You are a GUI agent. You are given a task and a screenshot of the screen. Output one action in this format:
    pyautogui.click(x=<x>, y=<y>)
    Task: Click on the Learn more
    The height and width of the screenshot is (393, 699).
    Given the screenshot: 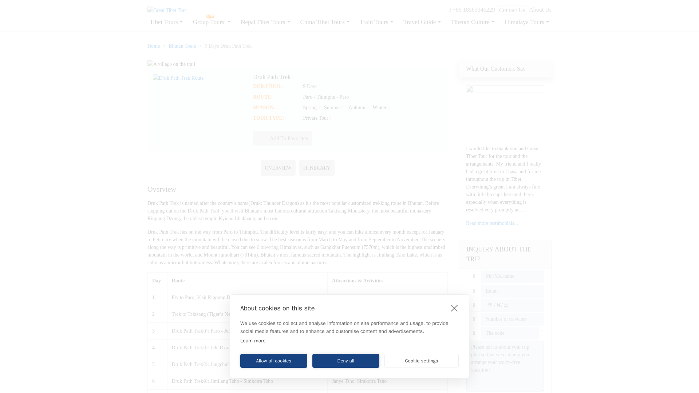 What is the action you would take?
    pyautogui.click(x=253, y=341)
    